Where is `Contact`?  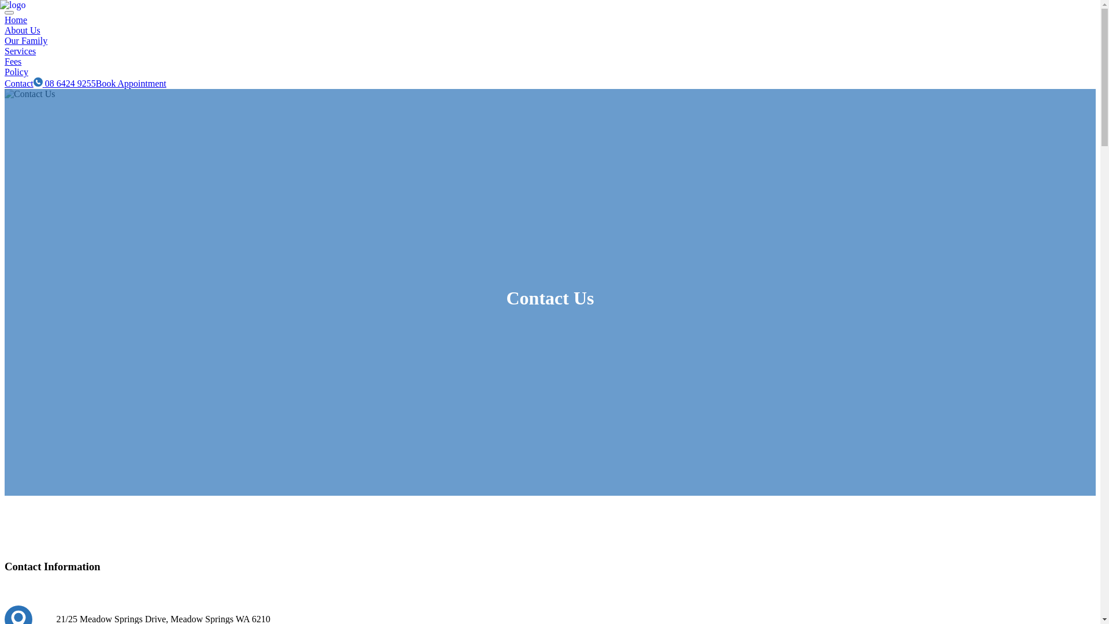
Contact is located at coordinates (550, 89).